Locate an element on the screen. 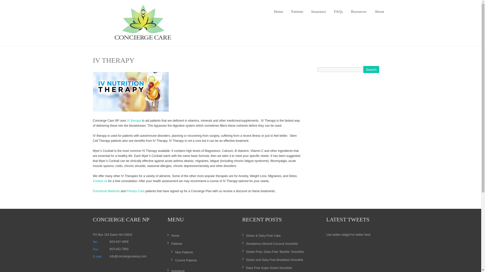  Insurance is located at coordinates (178, 270).